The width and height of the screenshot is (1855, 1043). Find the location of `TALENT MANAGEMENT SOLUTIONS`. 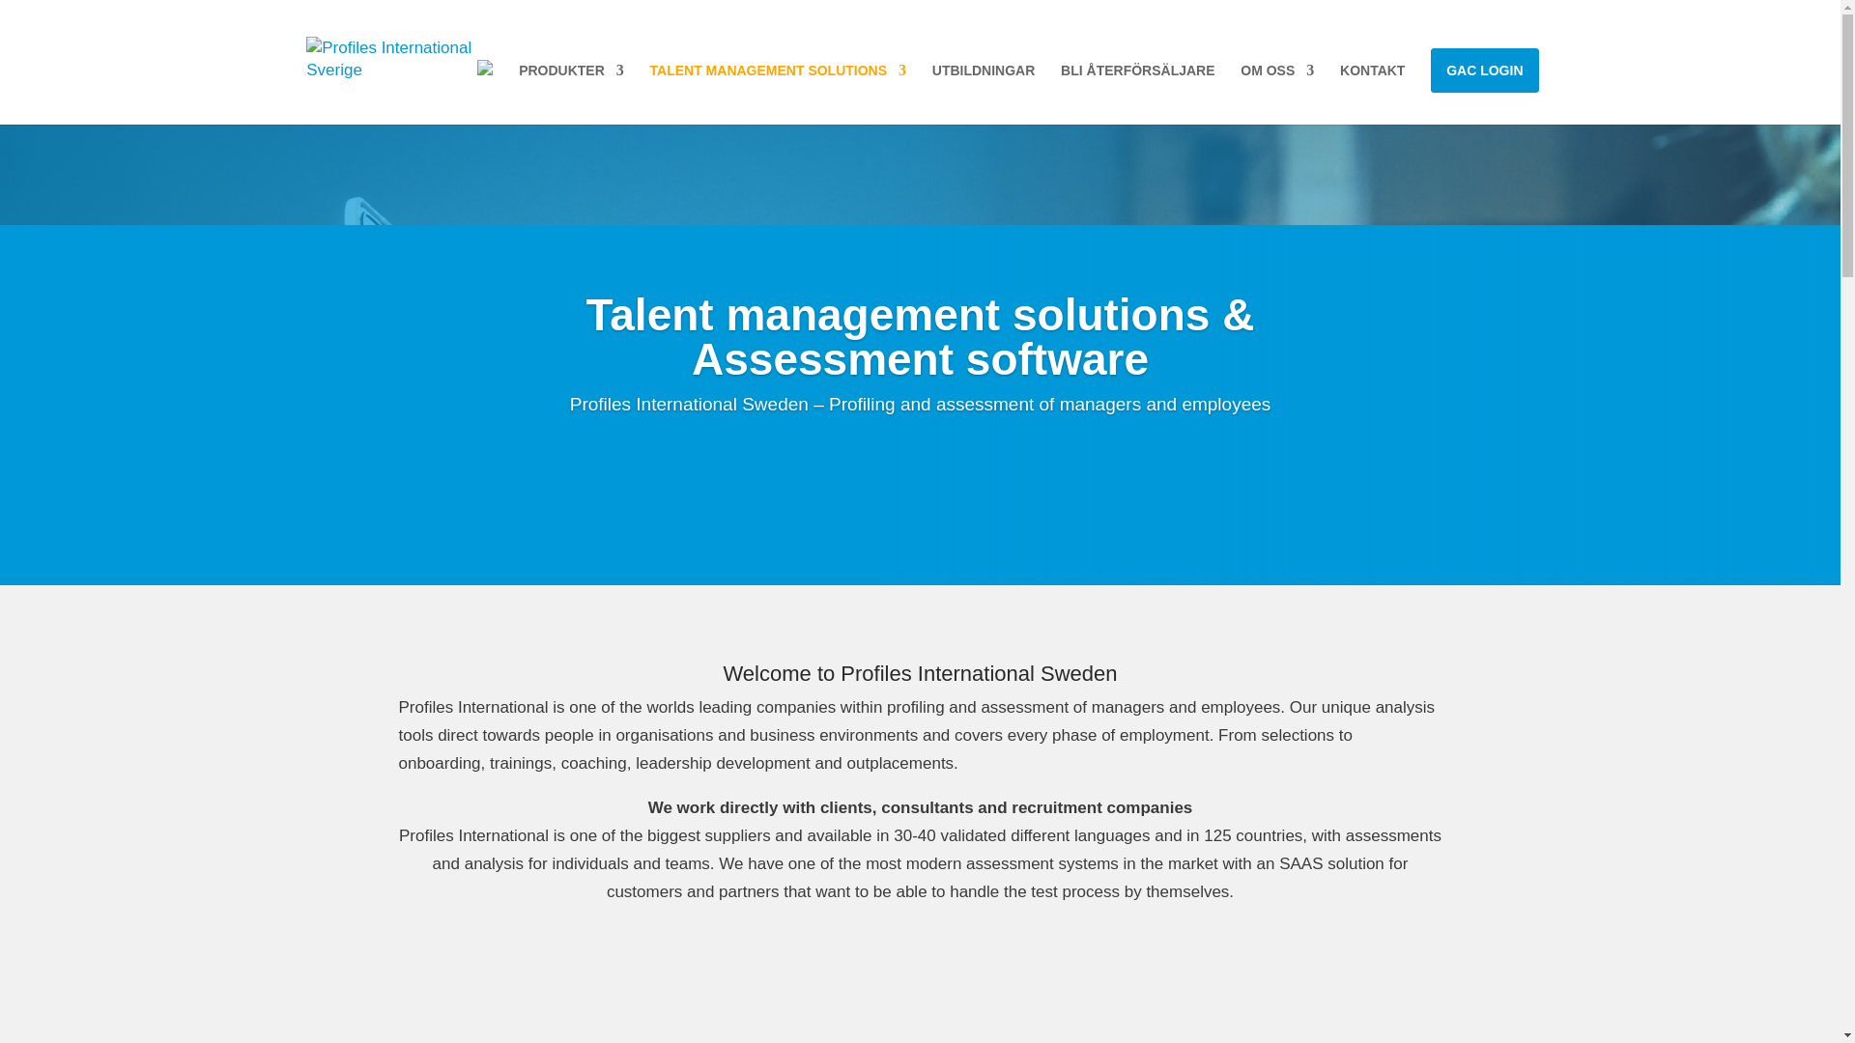

TALENT MANAGEMENT SOLUTIONS is located at coordinates (779, 77).